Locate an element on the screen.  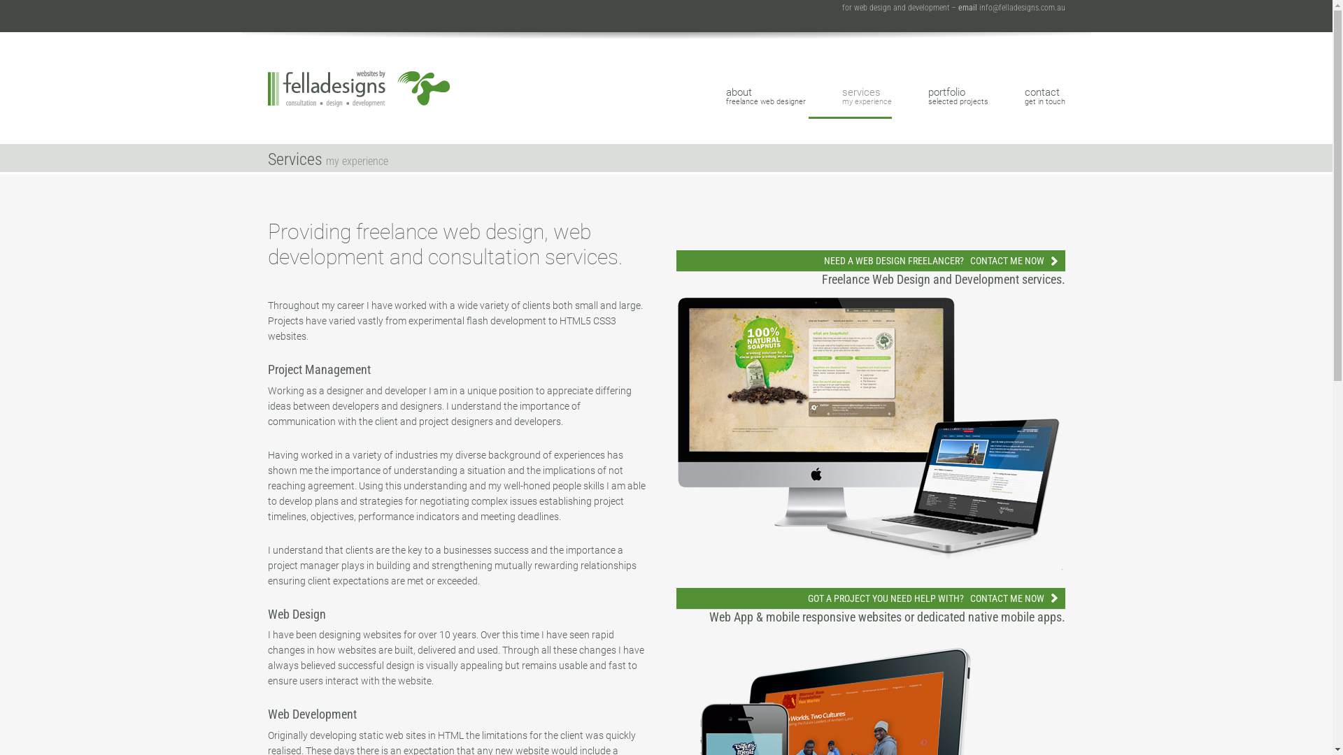
FELLADESIGNS is located at coordinates (362, 67).